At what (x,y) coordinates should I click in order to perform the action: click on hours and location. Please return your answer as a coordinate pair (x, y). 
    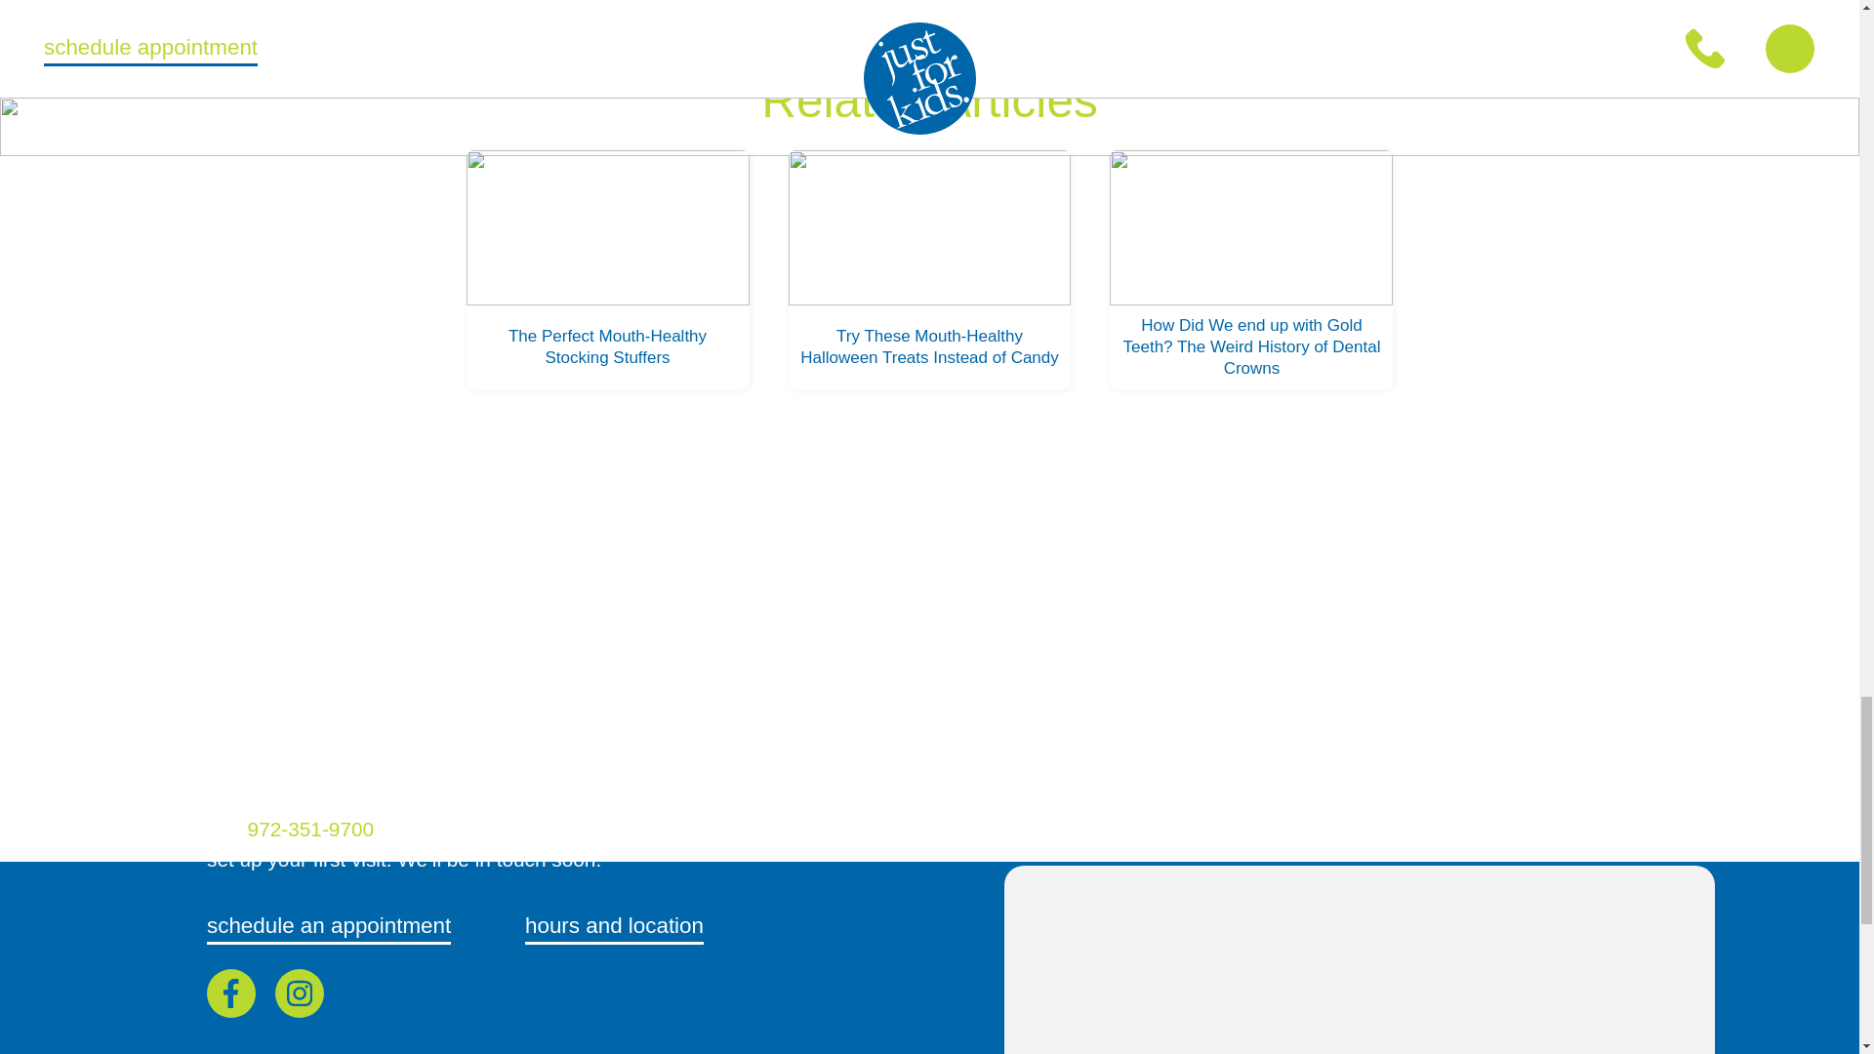
    Looking at the image, I should click on (614, 927).